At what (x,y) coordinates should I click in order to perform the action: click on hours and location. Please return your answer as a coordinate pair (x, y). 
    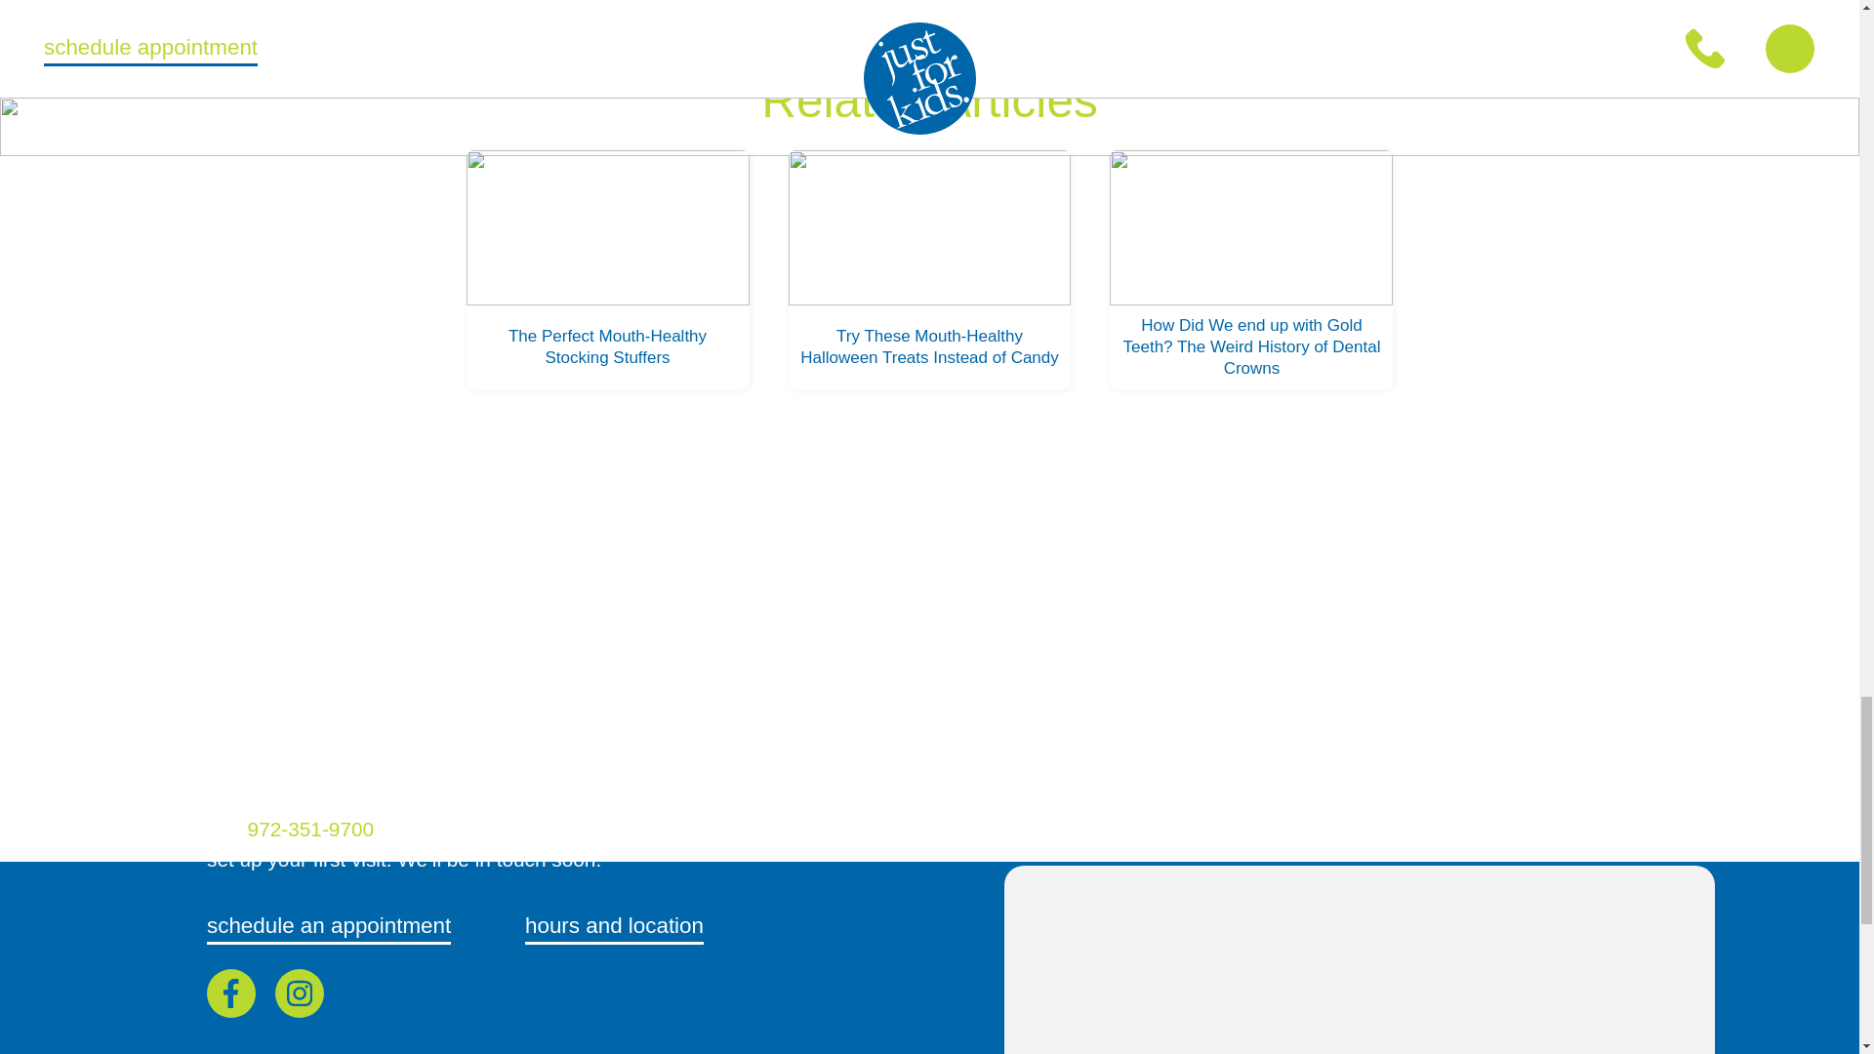
    Looking at the image, I should click on (614, 927).